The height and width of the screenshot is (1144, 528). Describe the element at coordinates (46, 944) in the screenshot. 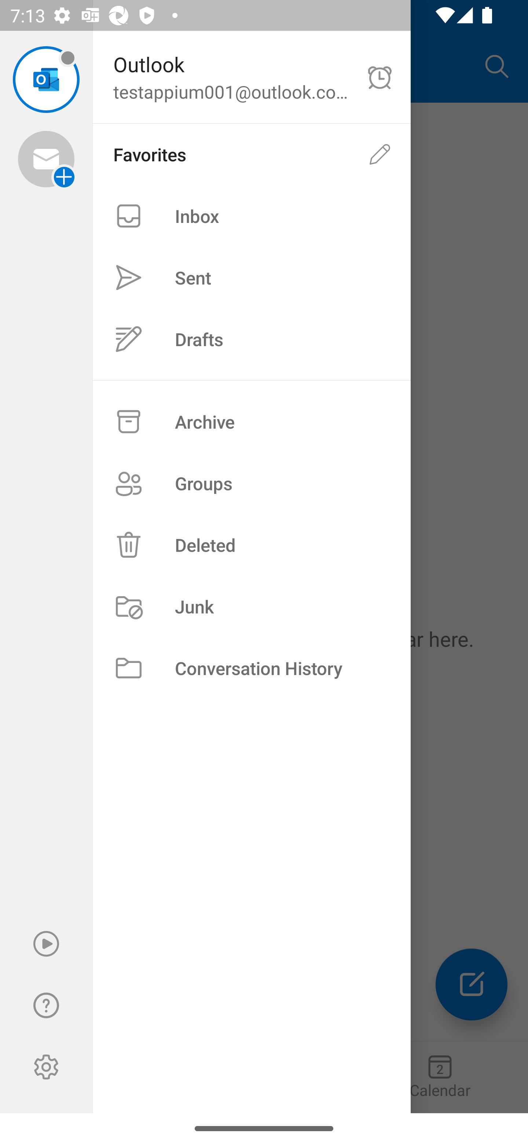

I see `Play My Emails` at that location.